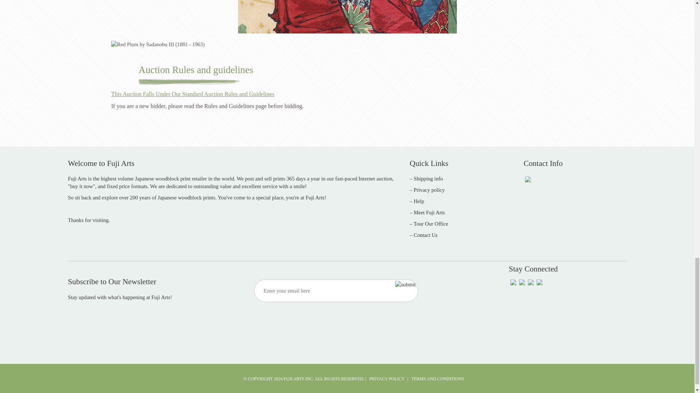 This screenshot has height=393, width=700. What do you see at coordinates (437, 379) in the screenshot?
I see `TERMS AND CONDITIONS` at bounding box center [437, 379].